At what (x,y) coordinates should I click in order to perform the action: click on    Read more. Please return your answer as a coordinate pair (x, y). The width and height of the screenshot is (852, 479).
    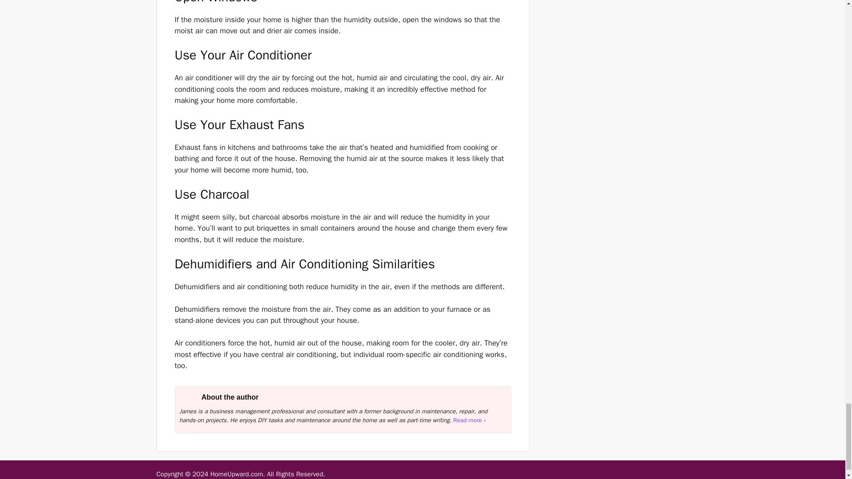
    Looking at the image, I should click on (469, 420).